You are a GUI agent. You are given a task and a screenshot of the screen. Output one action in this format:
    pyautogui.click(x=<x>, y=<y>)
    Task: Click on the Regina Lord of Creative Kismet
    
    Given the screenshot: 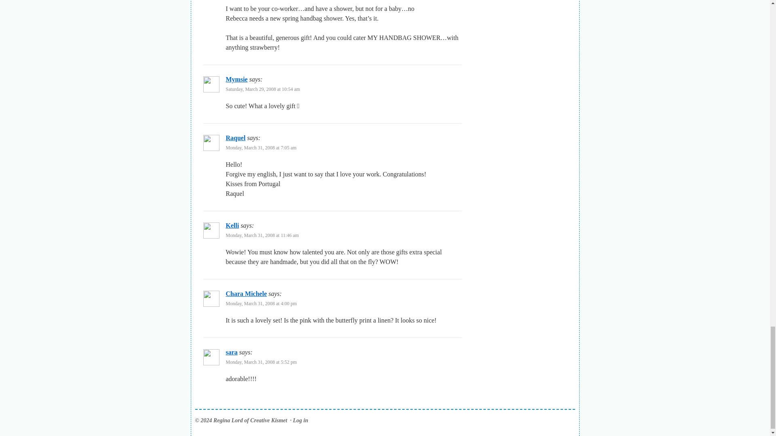 What is the action you would take?
    pyautogui.click(x=241, y=420)
    